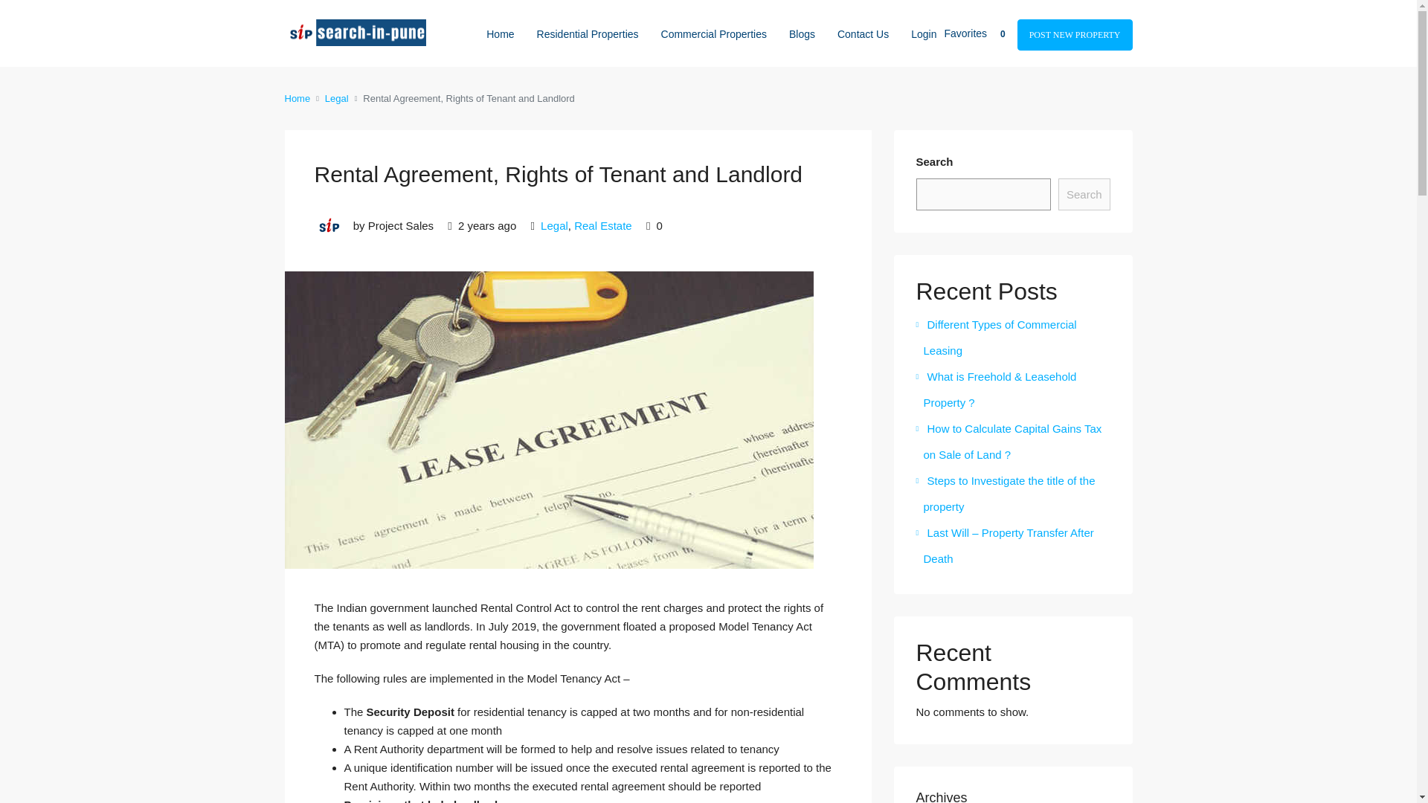  What do you see at coordinates (555, 225) in the screenshot?
I see `Legal` at bounding box center [555, 225].